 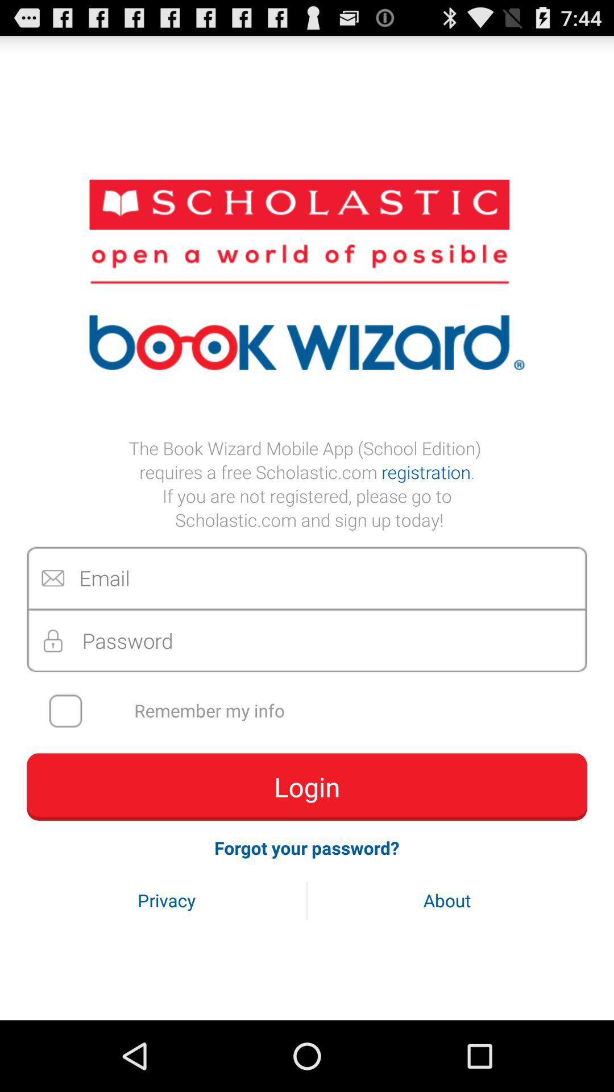 What do you see at coordinates (307, 847) in the screenshot?
I see `launch icon above the privacy button` at bounding box center [307, 847].